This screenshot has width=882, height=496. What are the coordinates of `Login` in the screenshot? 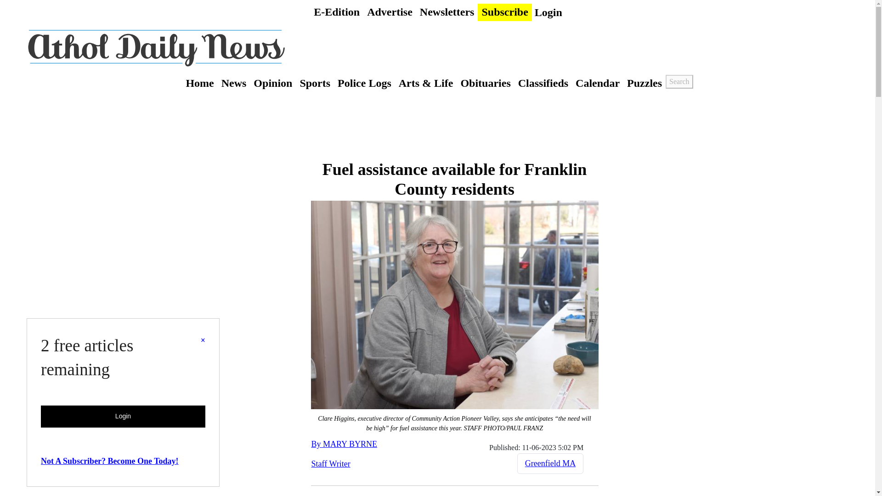 It's located at (548, 12).